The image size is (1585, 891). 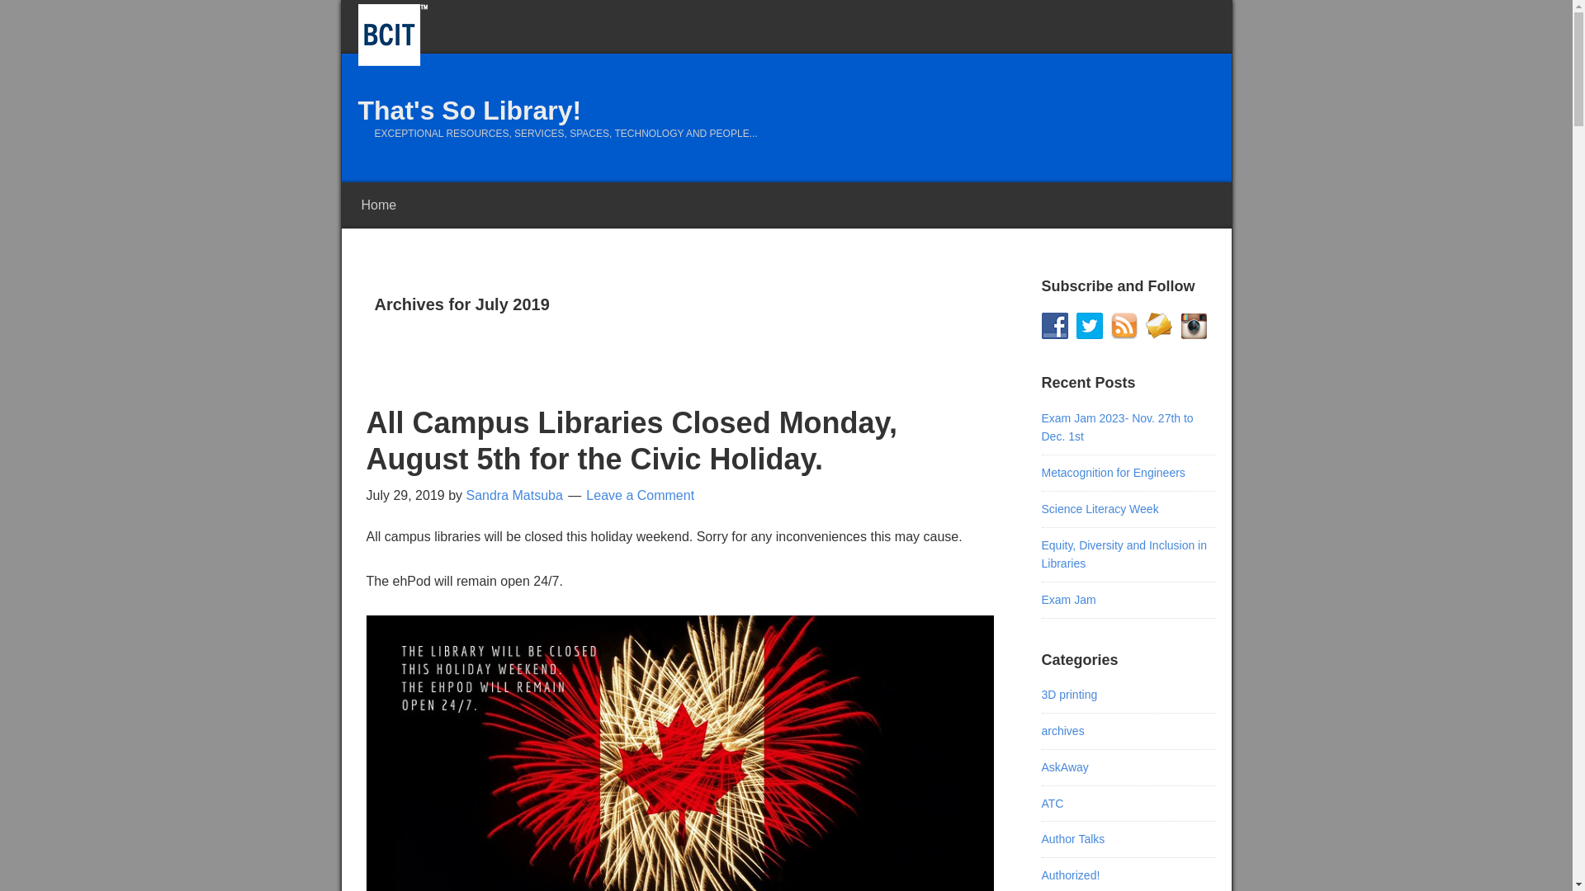 I want to click on Exam Jam 2023- Nov. 27th to Dec. 1st, so click(x=1118, y=427).